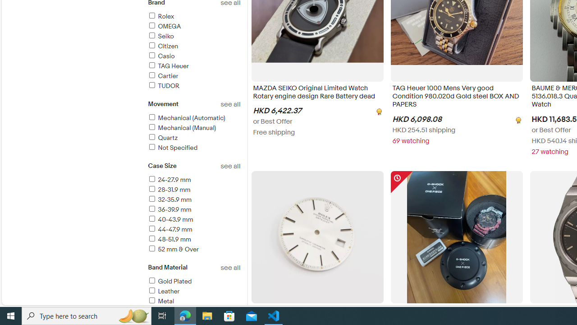  What do you see at coordinates (160, 301) in the screenshot?
I see `Metal` at bounding box center [160, 301].